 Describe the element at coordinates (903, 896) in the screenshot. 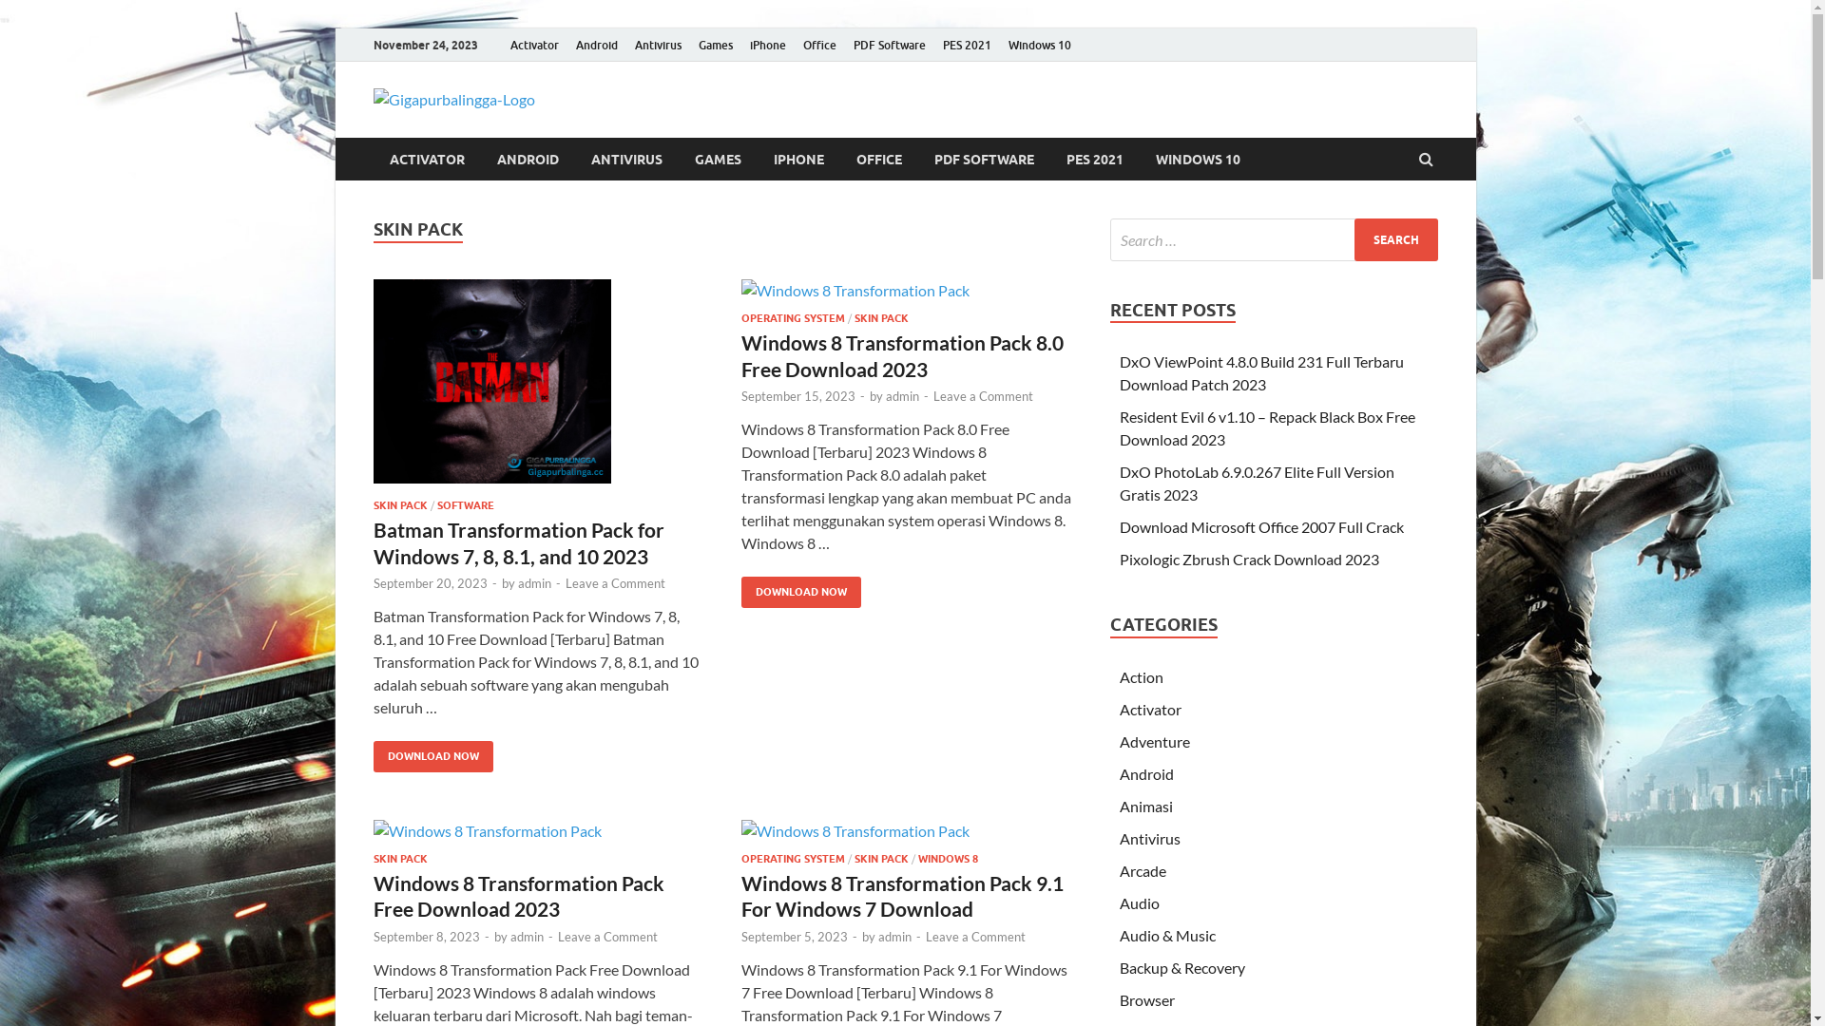

I see `Windows 8 Transformation Pack 9.1 For Windows 7 Download` at that location.